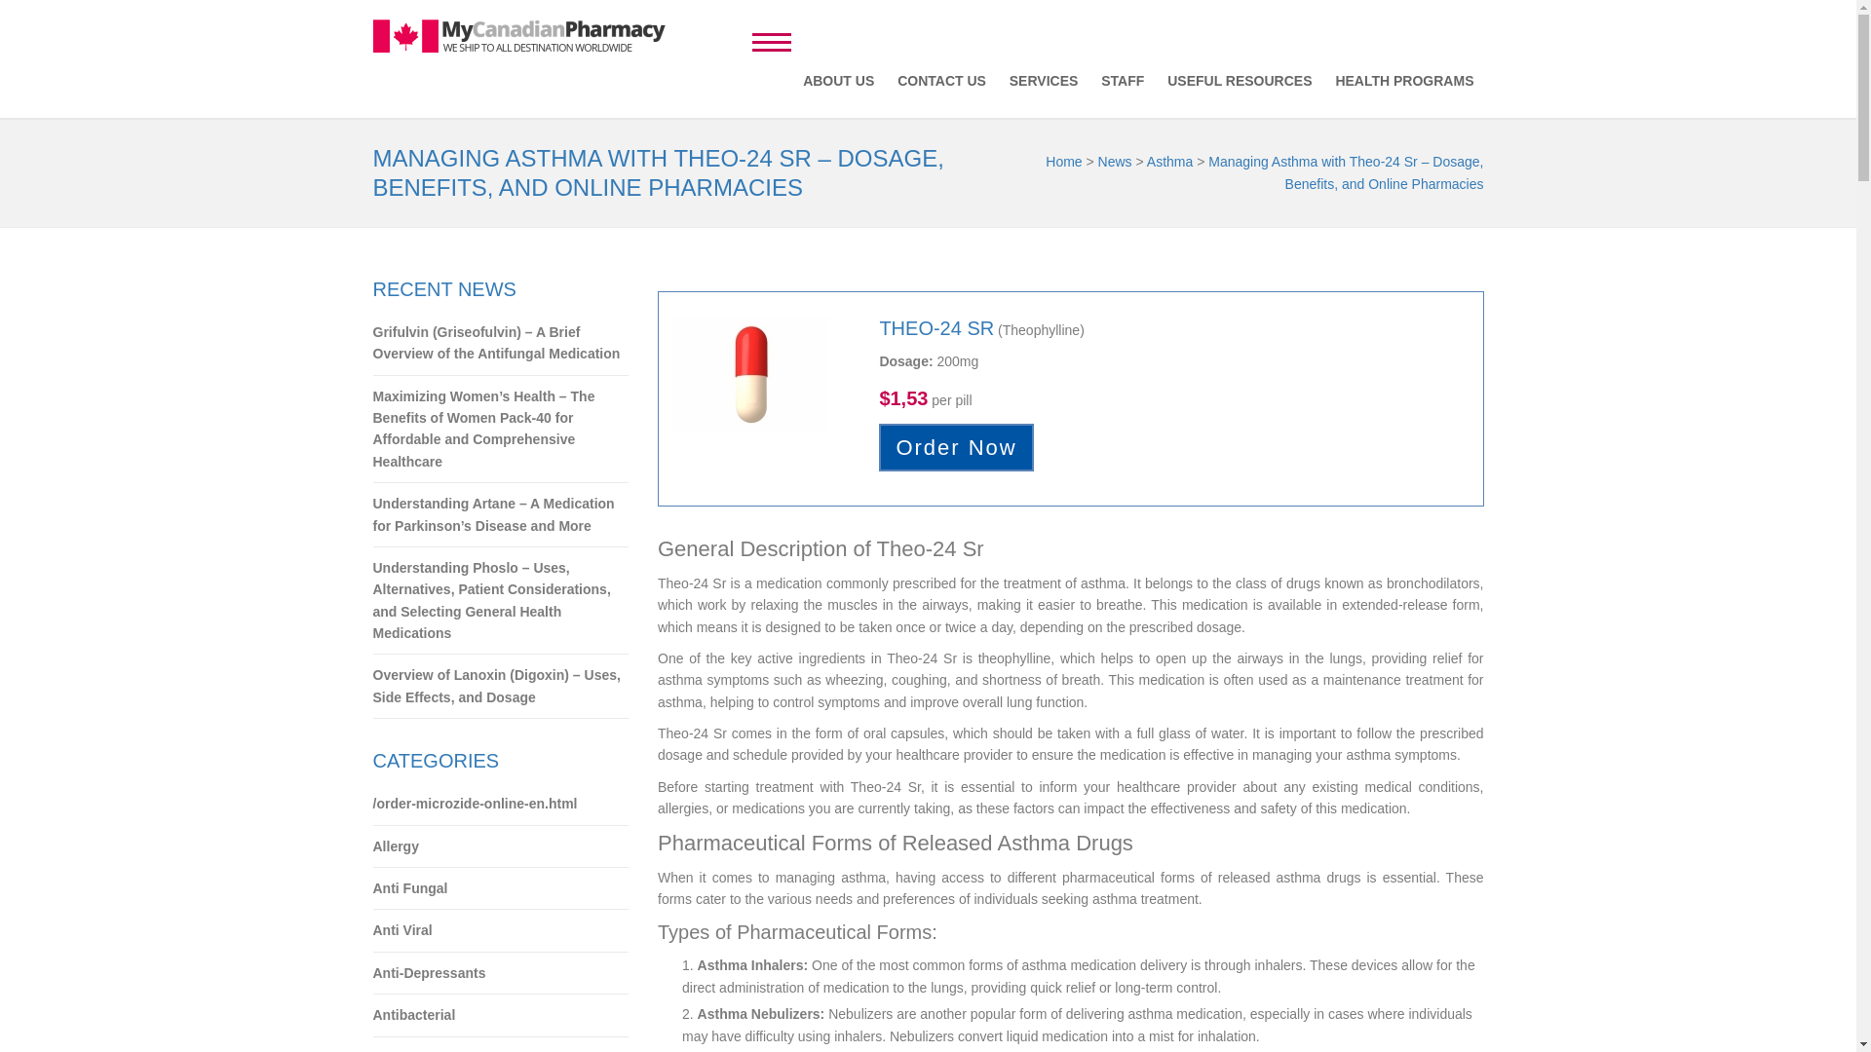 This screenshot has width=1871, height=1052. I want to click on SERVICES, so click(1044, 80).